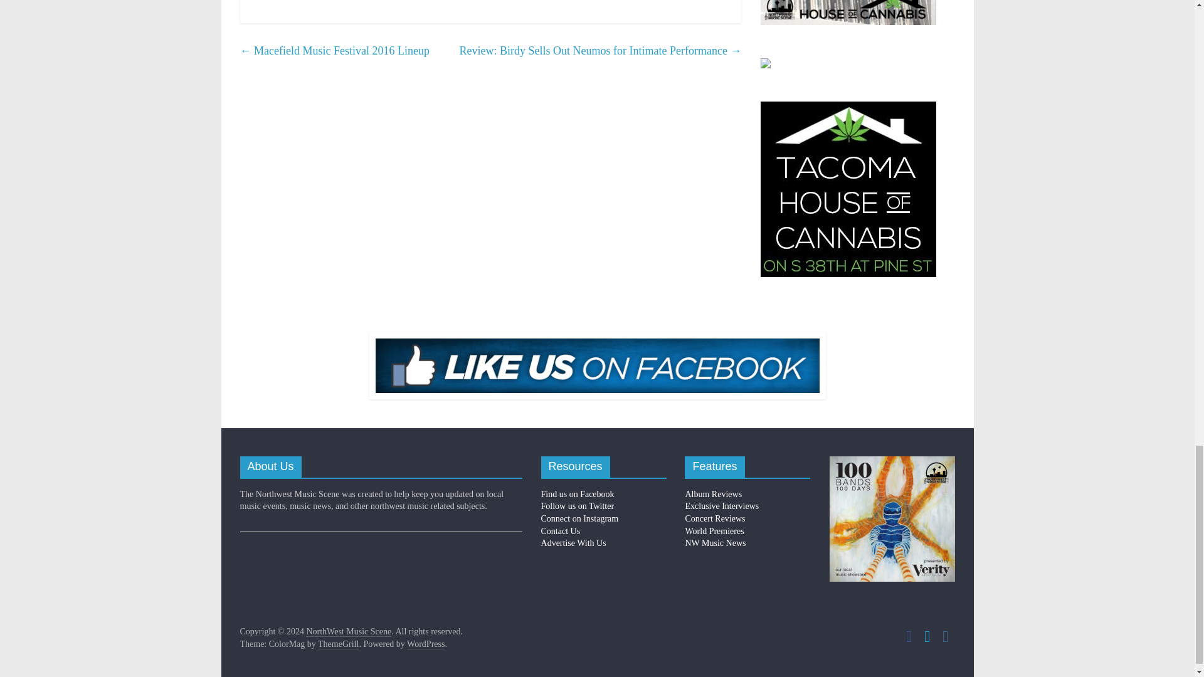 This screenshot has height=677, width=1204. I want to click on NorthWest Music Scene, so click(349, 632).